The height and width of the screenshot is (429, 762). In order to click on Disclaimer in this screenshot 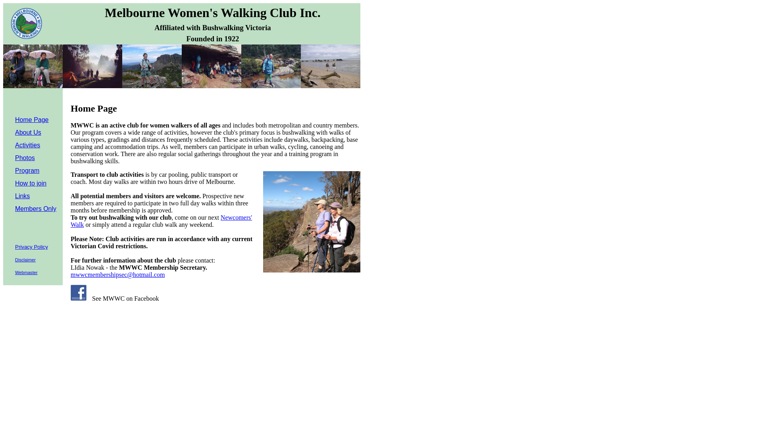, I will do `click(25, 260)`.